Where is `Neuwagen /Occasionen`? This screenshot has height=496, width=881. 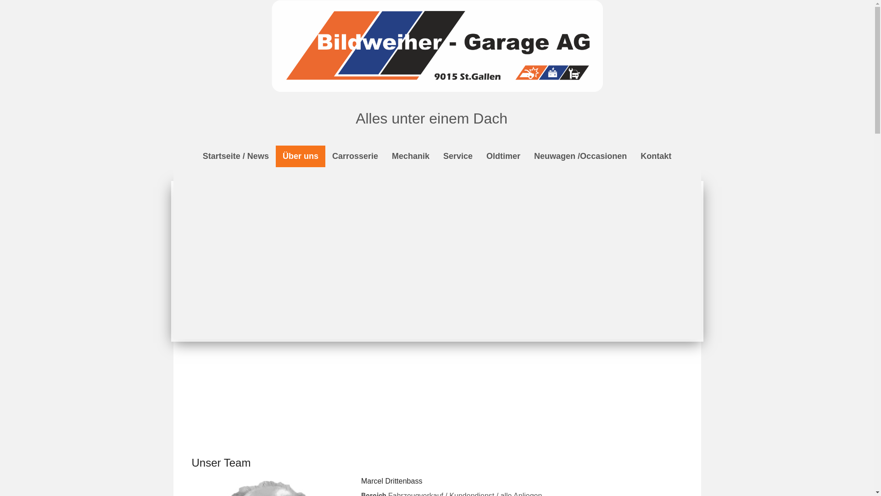 Neuwagen /Occasionen is located at coordinates (580, 156).